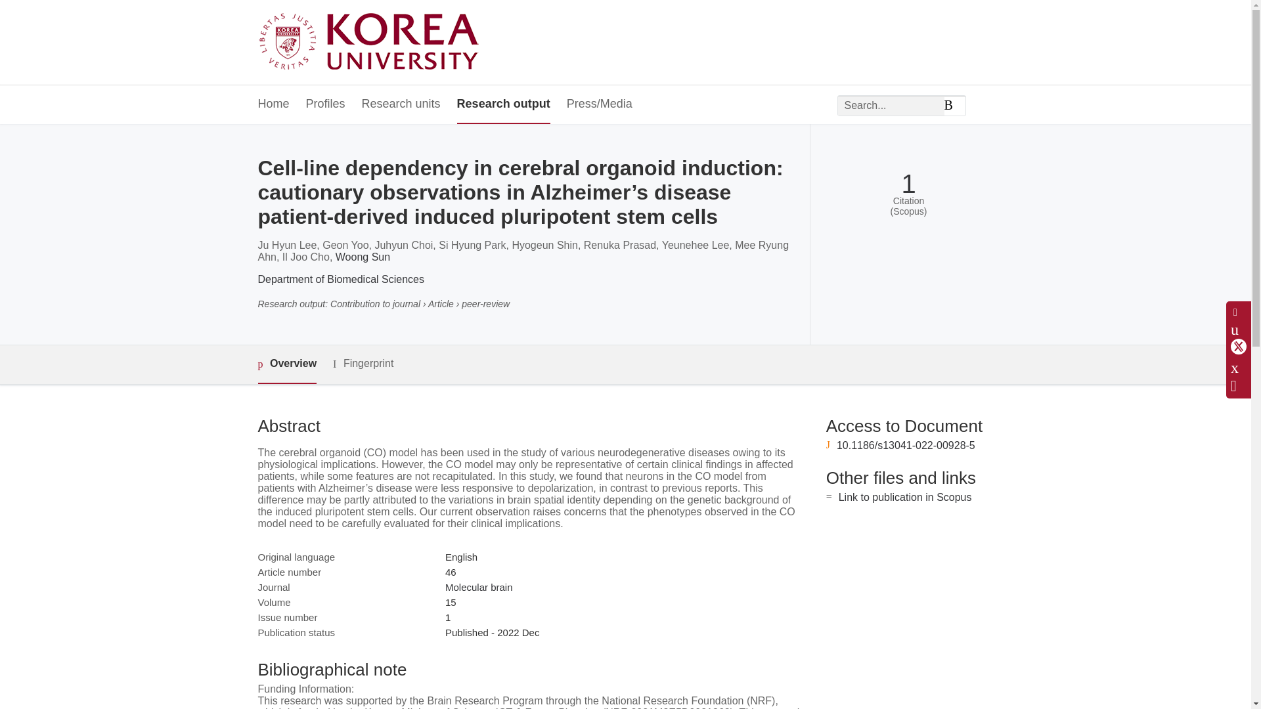 The height and width of the screenshot is (709, 1261). I want to click on Research units, so click(401, 104).